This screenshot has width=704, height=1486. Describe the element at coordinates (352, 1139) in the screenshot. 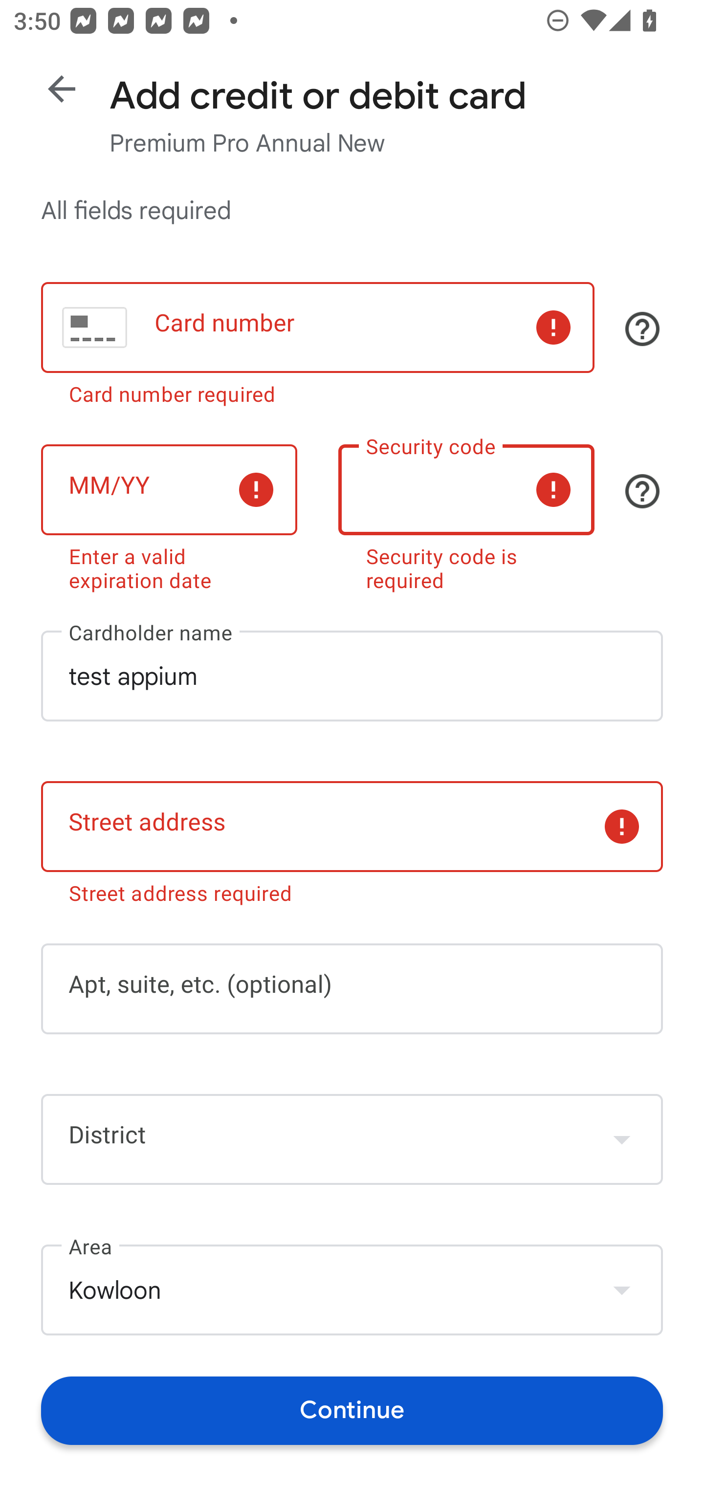

I see `District` at that location.